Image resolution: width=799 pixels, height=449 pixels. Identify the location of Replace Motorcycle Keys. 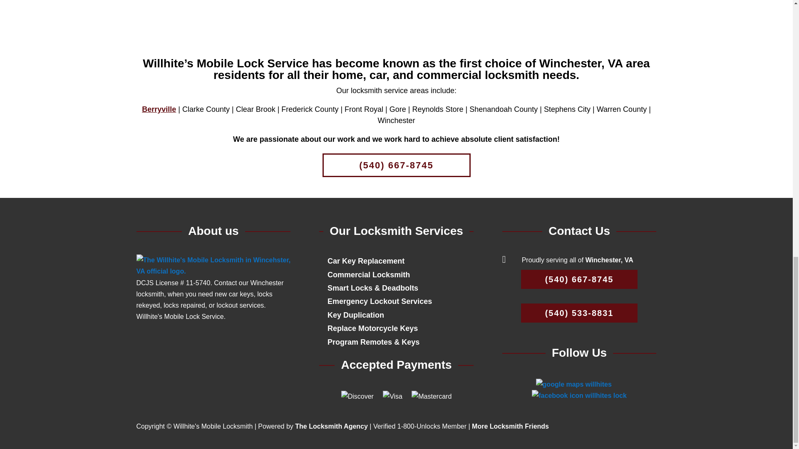
(373, 328).